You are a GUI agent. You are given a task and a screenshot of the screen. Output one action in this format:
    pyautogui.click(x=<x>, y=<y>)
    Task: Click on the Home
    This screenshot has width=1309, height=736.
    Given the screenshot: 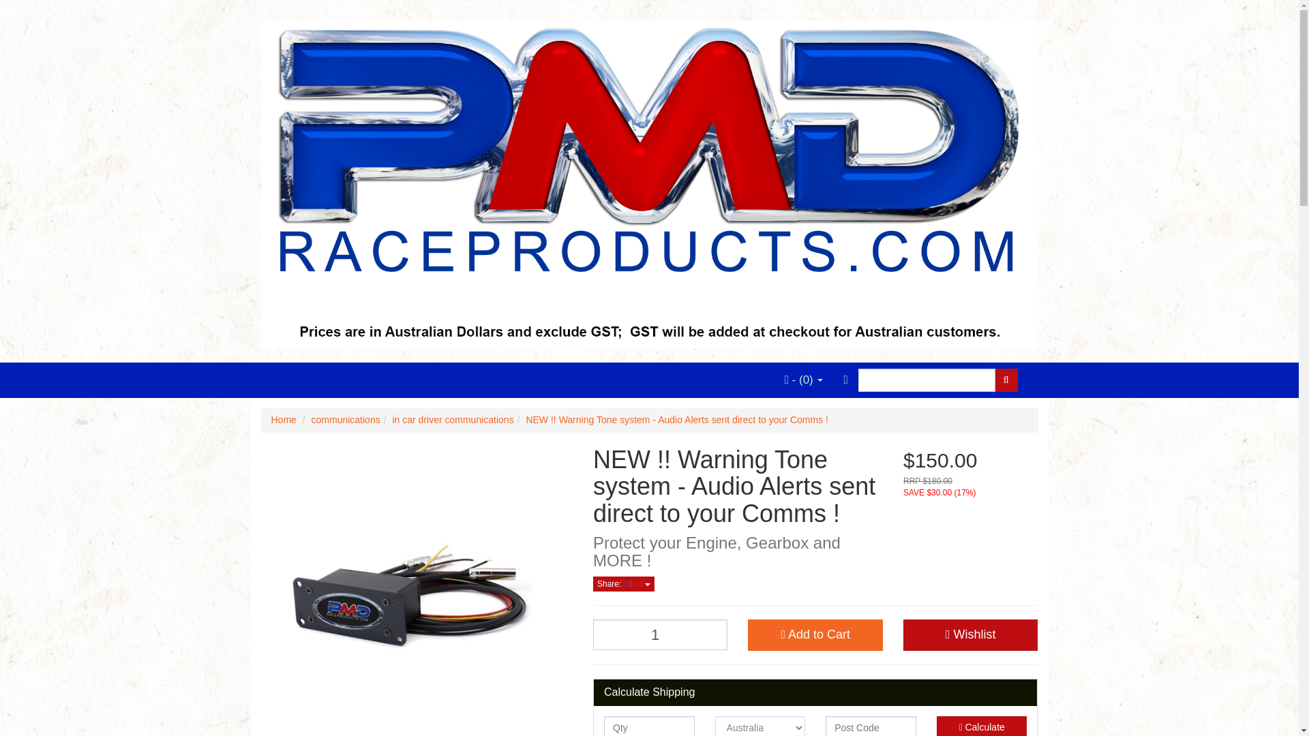 What is the action you would take?
    pyautogui.click(x=284, y=420)
    